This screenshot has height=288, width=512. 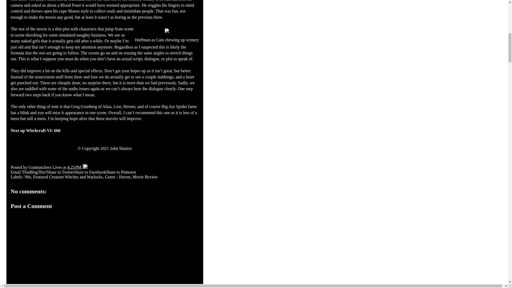 What do you see at coordinates (74, 167) in the screenshot?
I see `permanent link` at bounding box center [74, 167].